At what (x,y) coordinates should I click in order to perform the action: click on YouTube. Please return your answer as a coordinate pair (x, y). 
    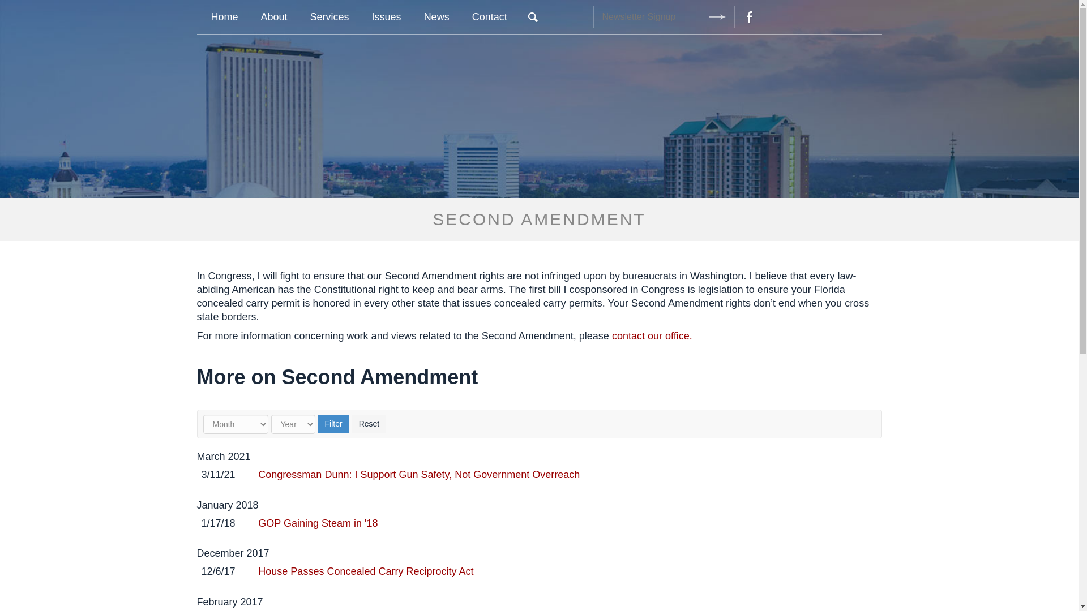
    Looking at the image, I should click on (836, 16).